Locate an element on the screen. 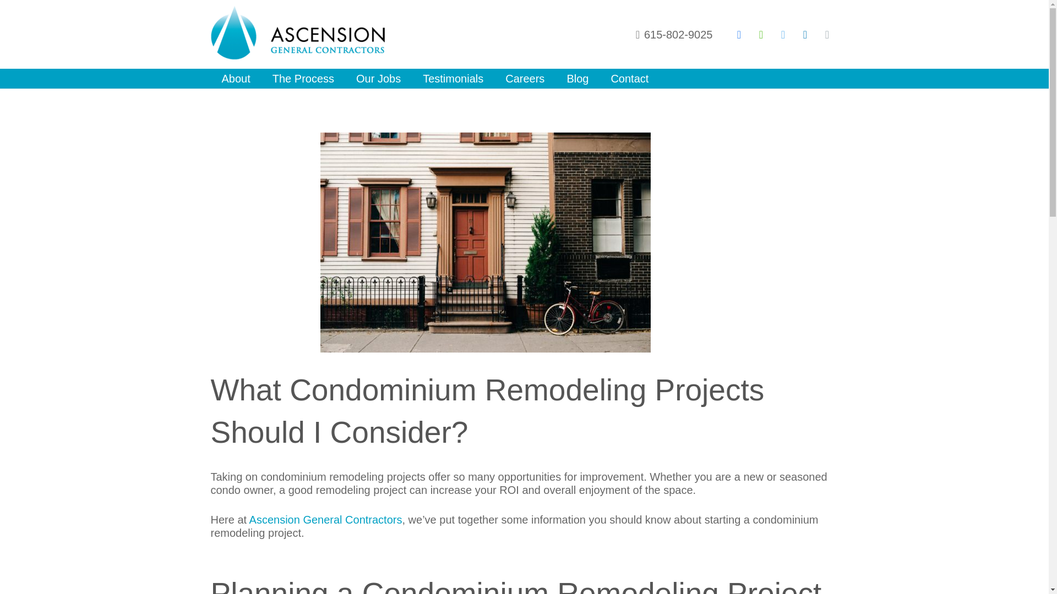  LinkedIn is located at coordinates (805, 34).